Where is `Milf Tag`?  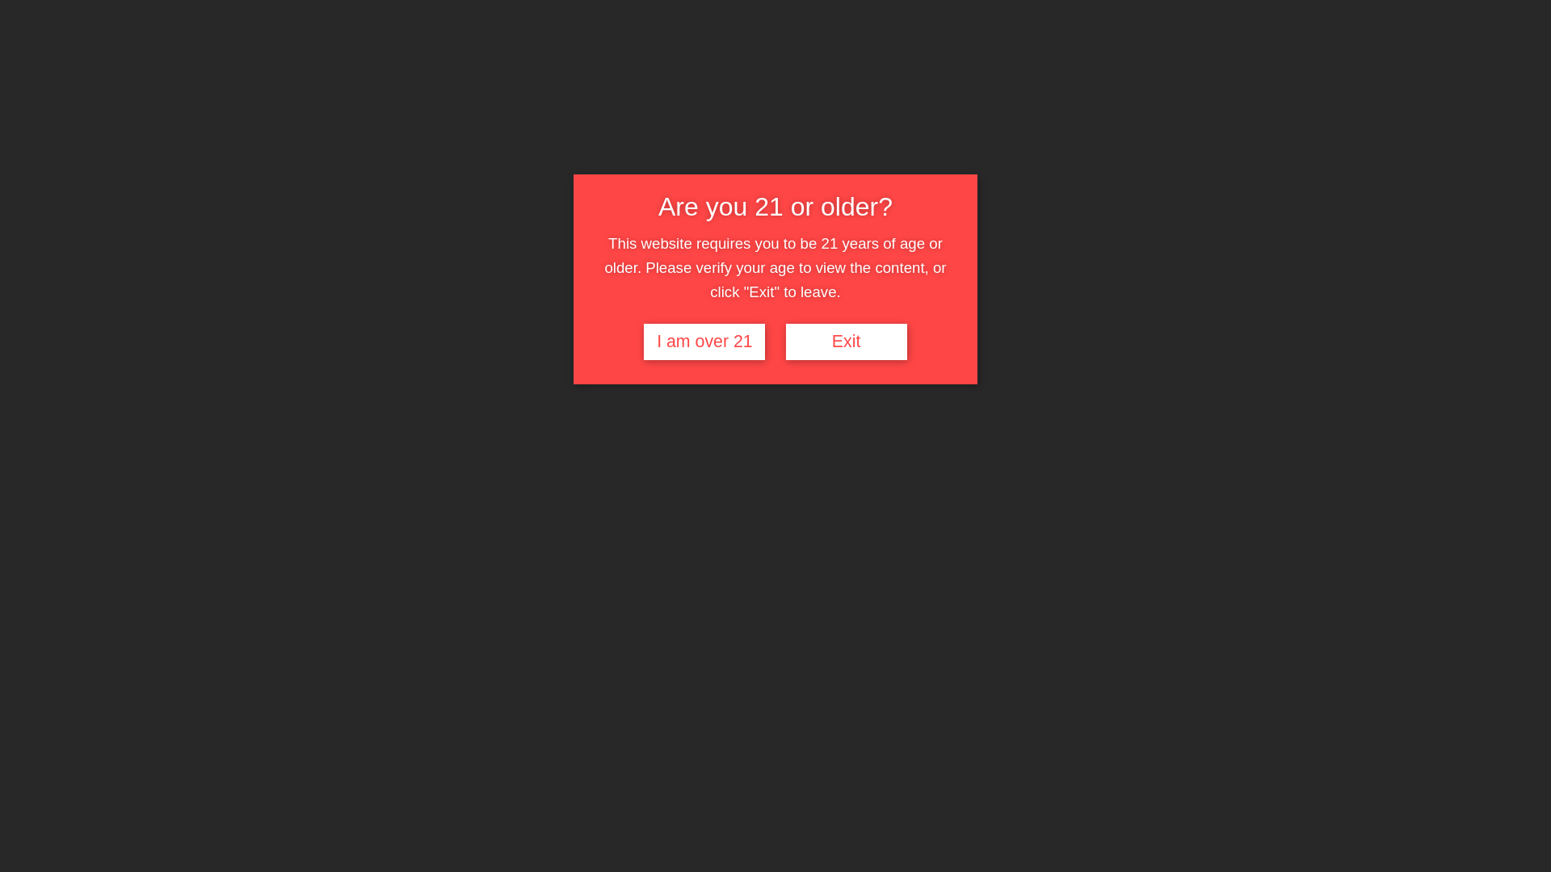 Milf Tag is located at coordinates (746, 65).